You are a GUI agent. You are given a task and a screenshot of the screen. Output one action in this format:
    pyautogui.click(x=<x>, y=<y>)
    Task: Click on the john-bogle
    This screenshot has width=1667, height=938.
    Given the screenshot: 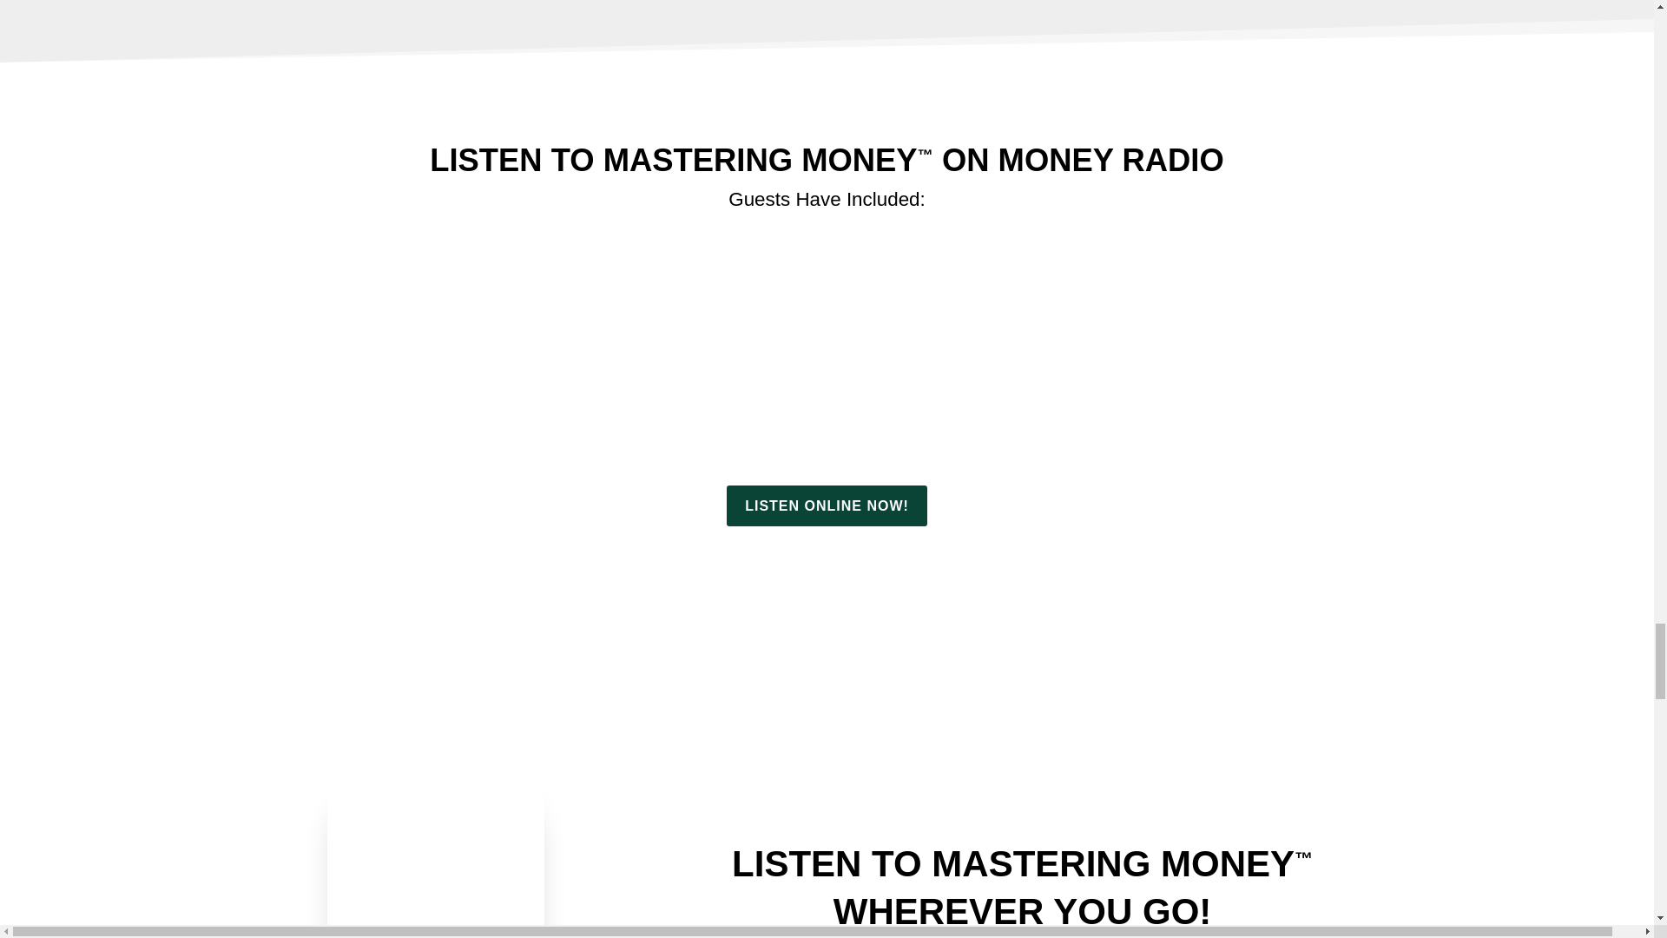 What is the action you would take?
    pyautogui.click(x=1271, y=420)
    